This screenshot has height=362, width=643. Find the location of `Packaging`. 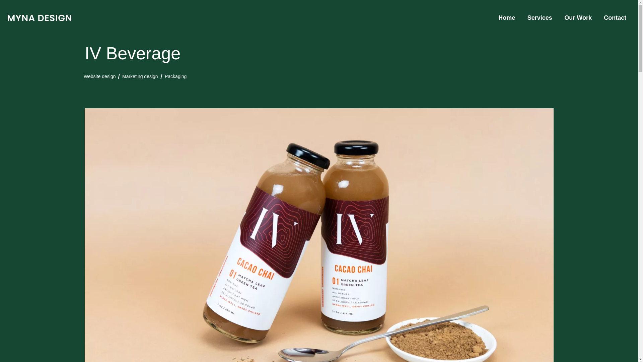

Packaging is located at coordinates (578, 18).